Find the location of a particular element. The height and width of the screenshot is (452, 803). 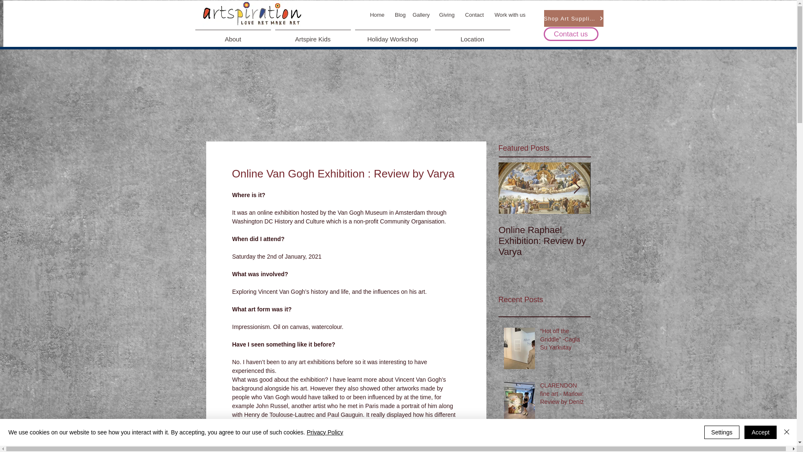

CLARENDON fine art - Marlow: Review by Deniz is located at coordinates (563, 395).